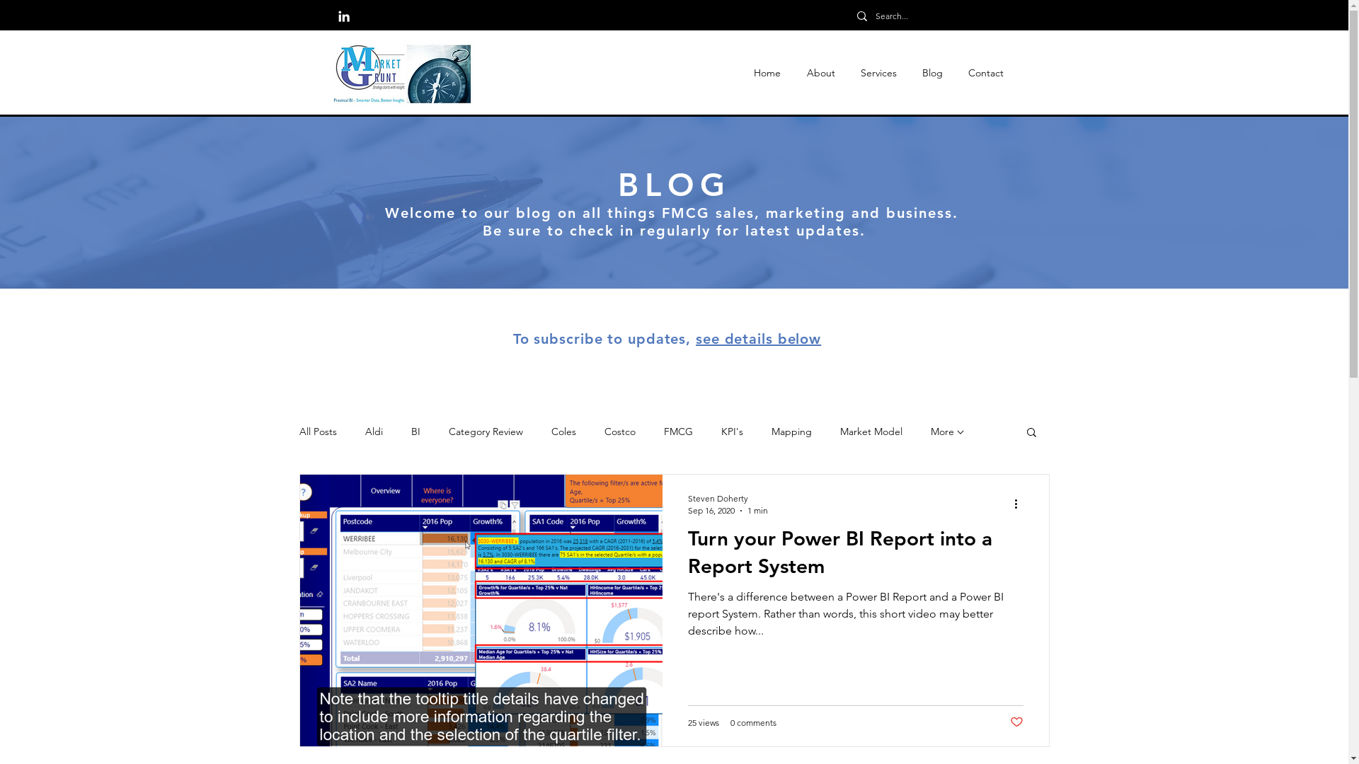  I want to click on Services, so click(879, 74).